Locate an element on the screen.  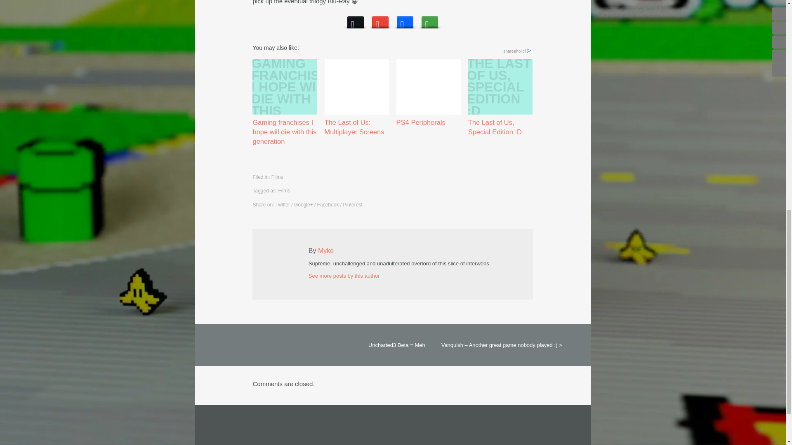
Films is located at coordinates (277, 177).